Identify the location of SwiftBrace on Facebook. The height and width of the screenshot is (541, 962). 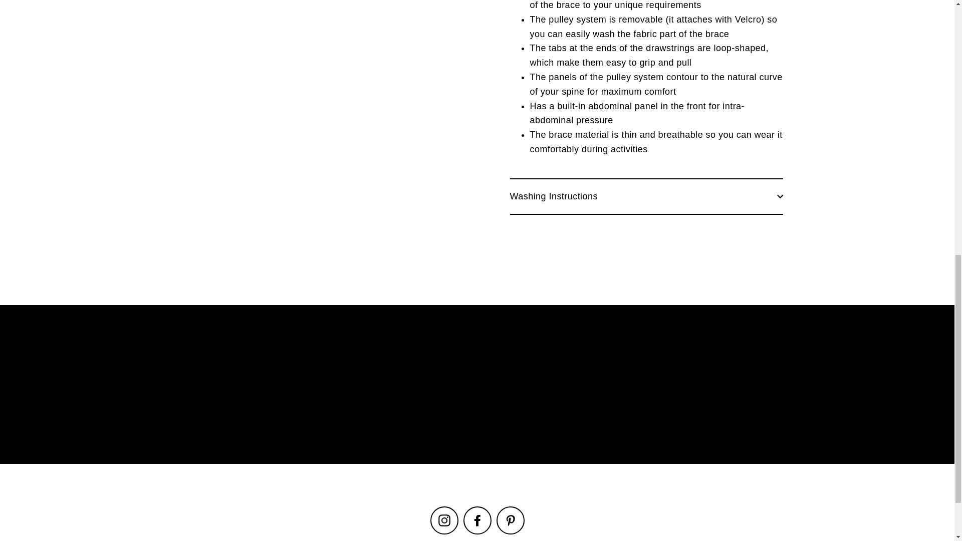
(476, 520).